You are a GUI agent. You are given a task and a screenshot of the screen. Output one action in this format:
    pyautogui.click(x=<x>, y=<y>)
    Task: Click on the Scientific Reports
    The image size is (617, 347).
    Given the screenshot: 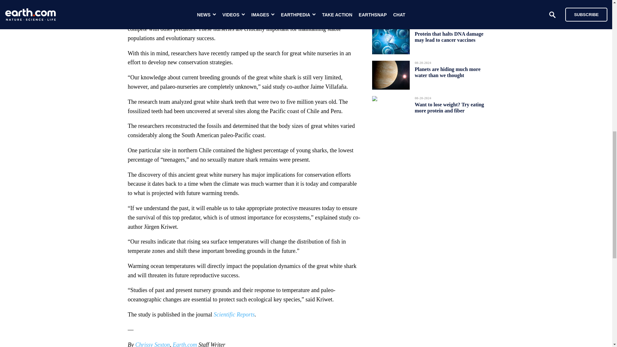 What is the action you would take?
    pyautogui.click(x=234, y=314)
    